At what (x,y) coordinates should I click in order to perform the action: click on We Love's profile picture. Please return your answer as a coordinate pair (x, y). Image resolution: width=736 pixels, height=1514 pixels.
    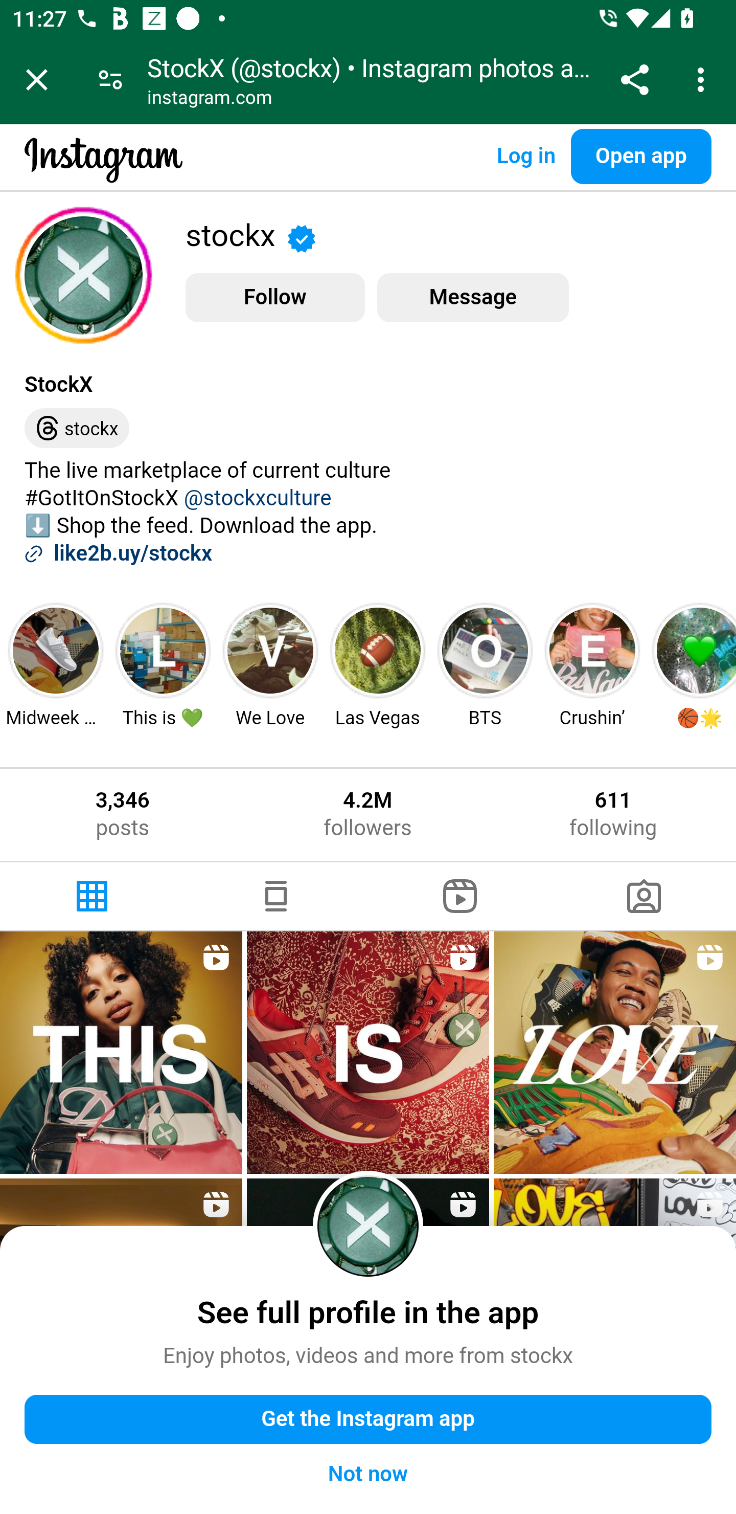
    Looking at the image, I should click on (270, 650).